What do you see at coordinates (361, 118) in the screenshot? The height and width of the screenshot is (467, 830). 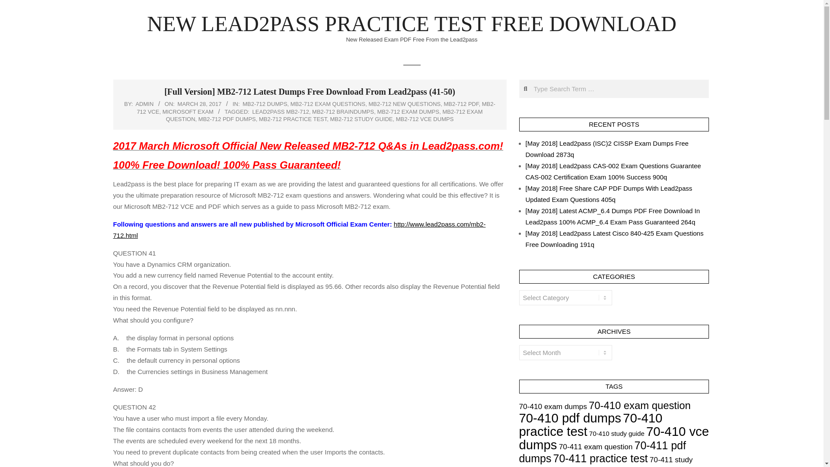 I see `MB2-712 STUDY GUIDE` at bounding box center [361, 118].